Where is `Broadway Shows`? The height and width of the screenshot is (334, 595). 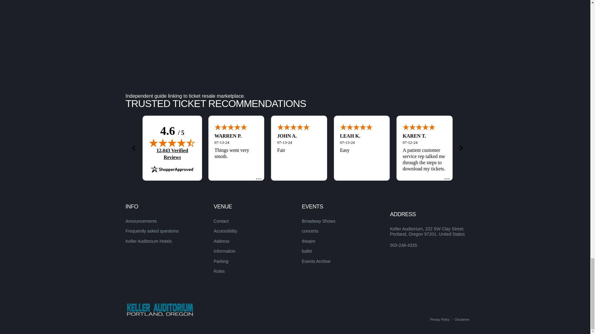 Broadway Shows is located at coordinates (319, 221).